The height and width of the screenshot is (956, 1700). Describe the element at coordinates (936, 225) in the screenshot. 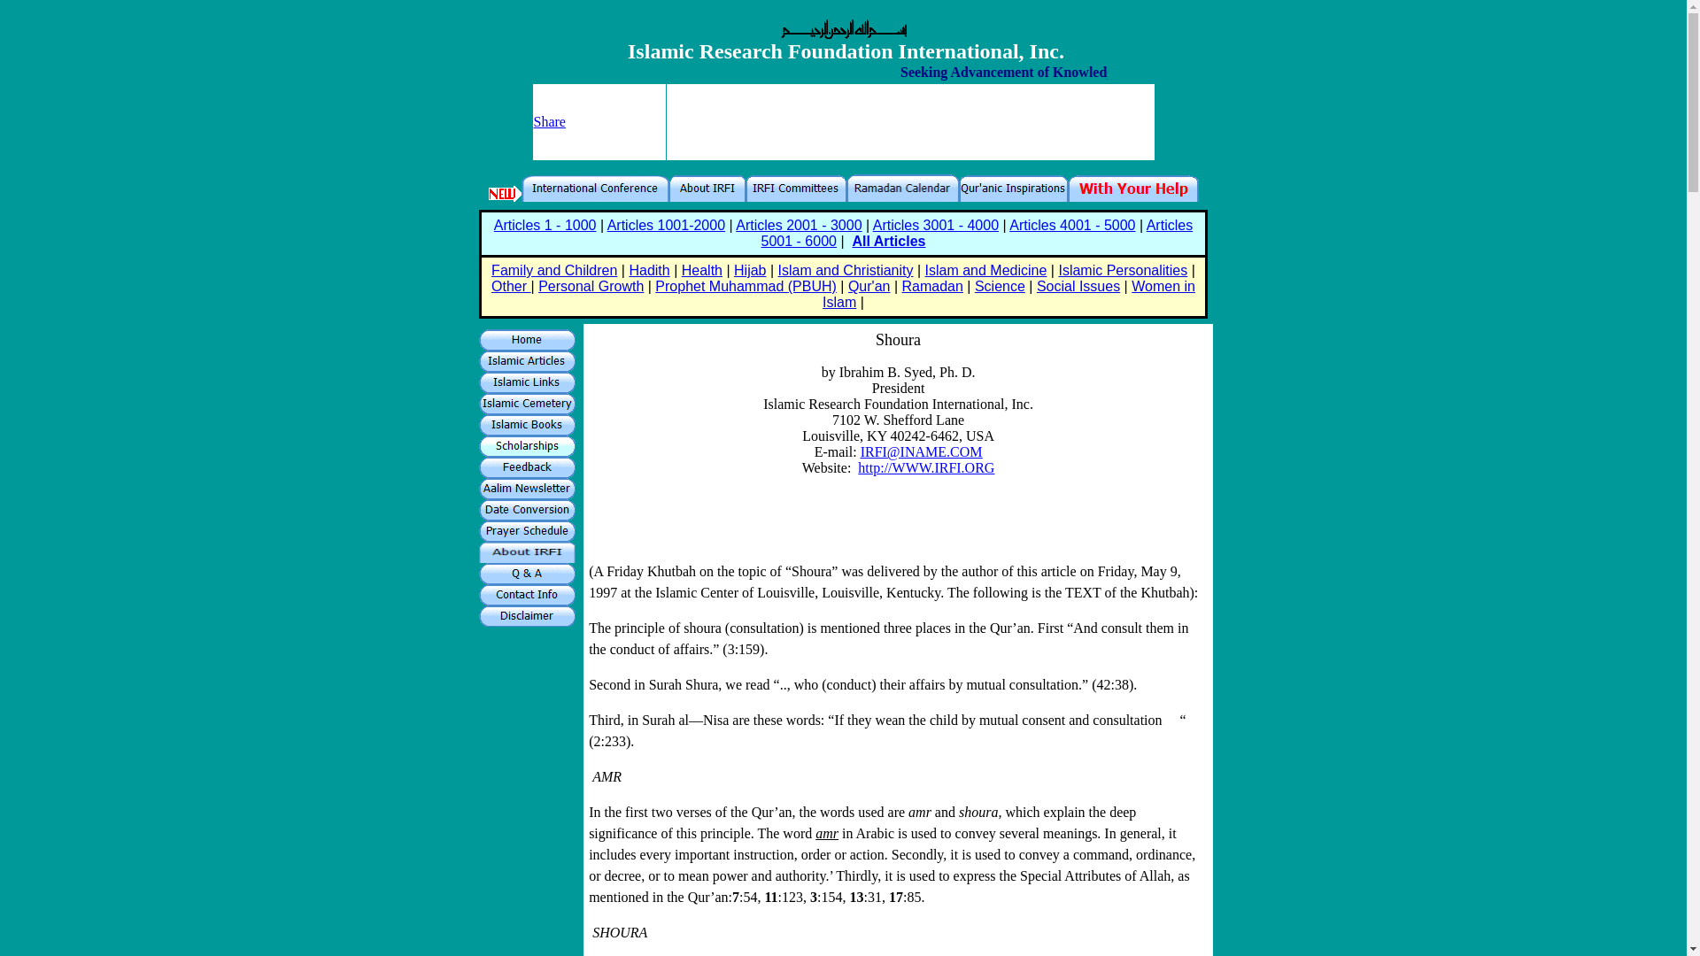

I see `Articles 3001 - 4000` at that location.